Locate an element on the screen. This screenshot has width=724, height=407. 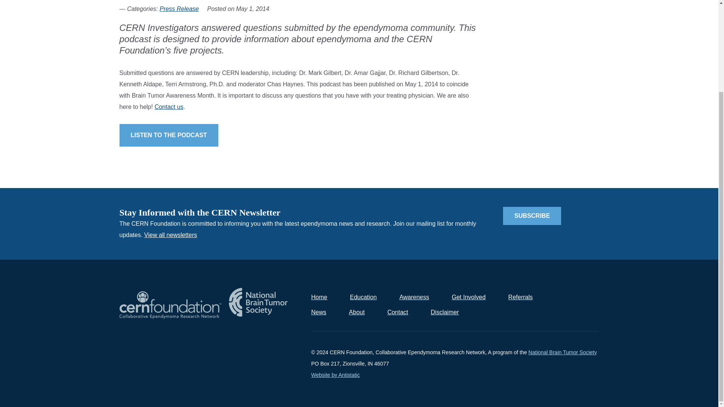
National Brain Tumor Society is located at coordinates (563, 352).